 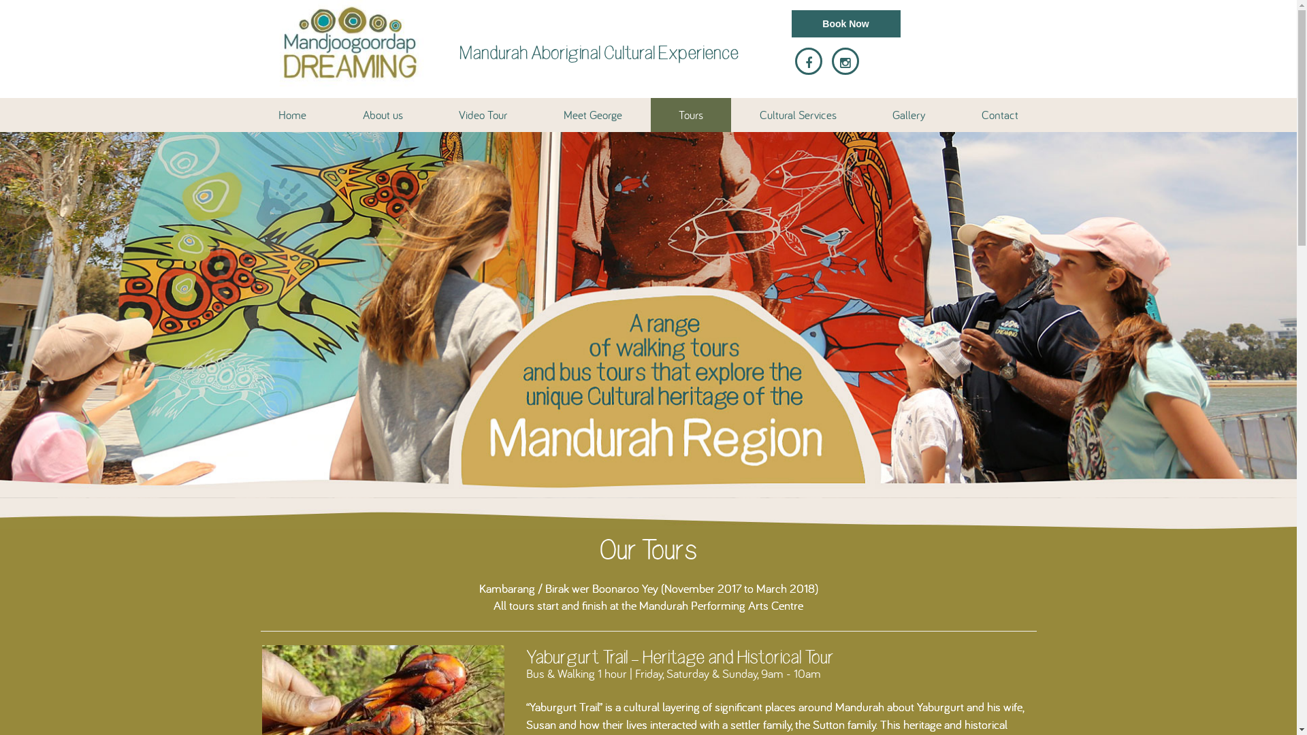 I want to click on Video Tour, so click(x=483, y=115).